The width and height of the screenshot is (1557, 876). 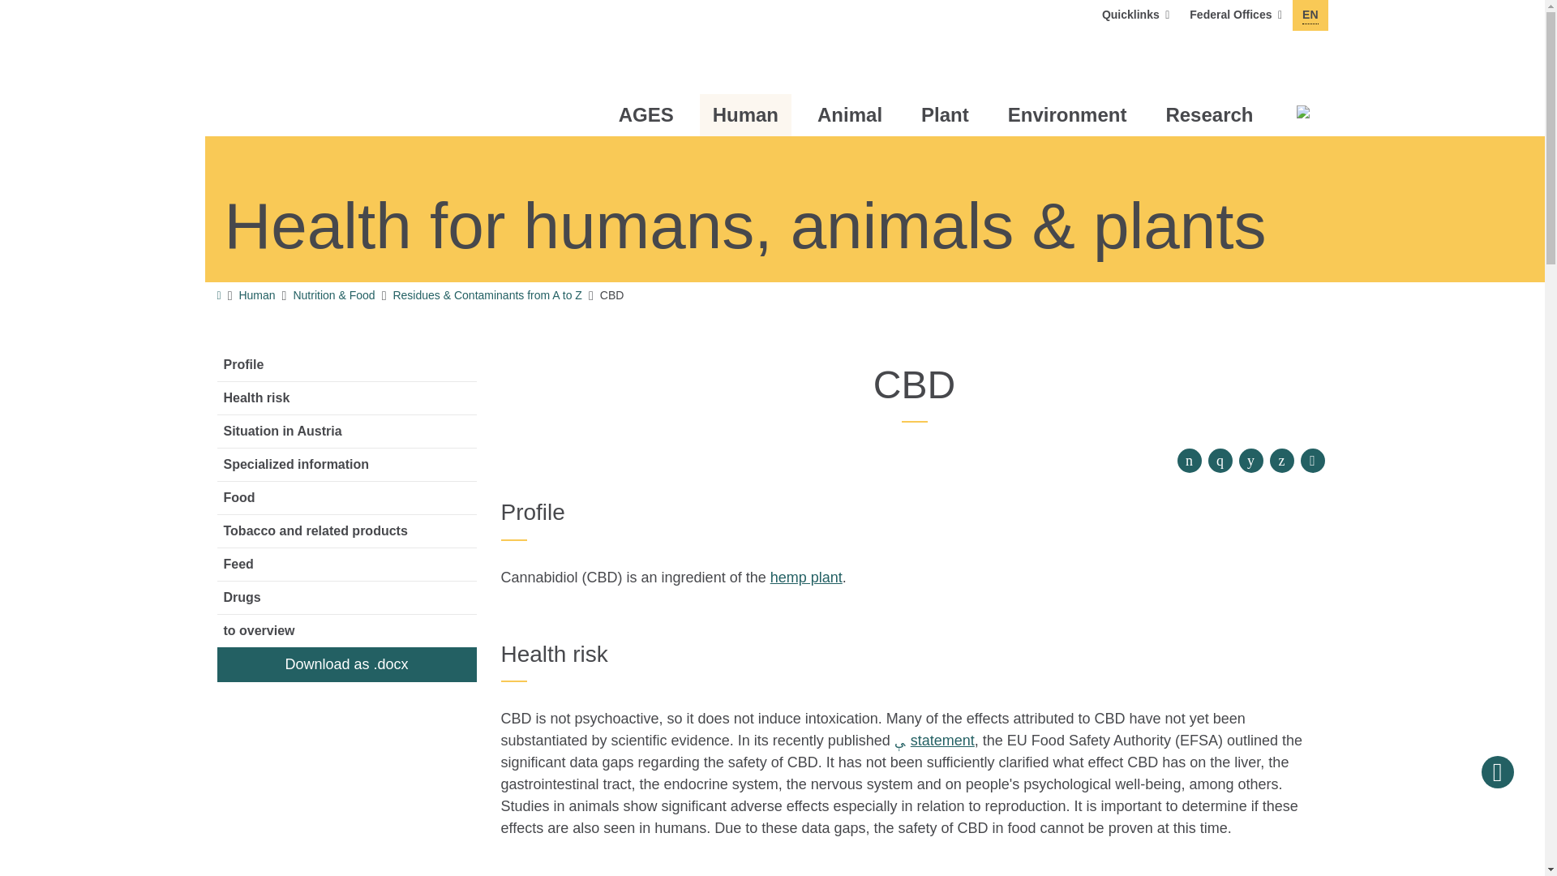 I want to click on Kosmetik, so click(x=934, y=740).